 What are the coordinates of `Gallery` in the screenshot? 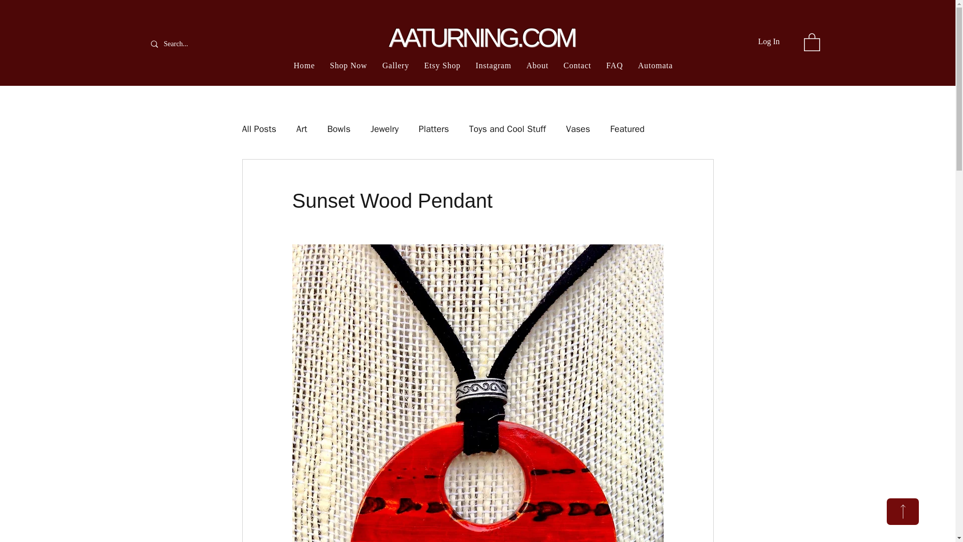 It's located at (395, 66).